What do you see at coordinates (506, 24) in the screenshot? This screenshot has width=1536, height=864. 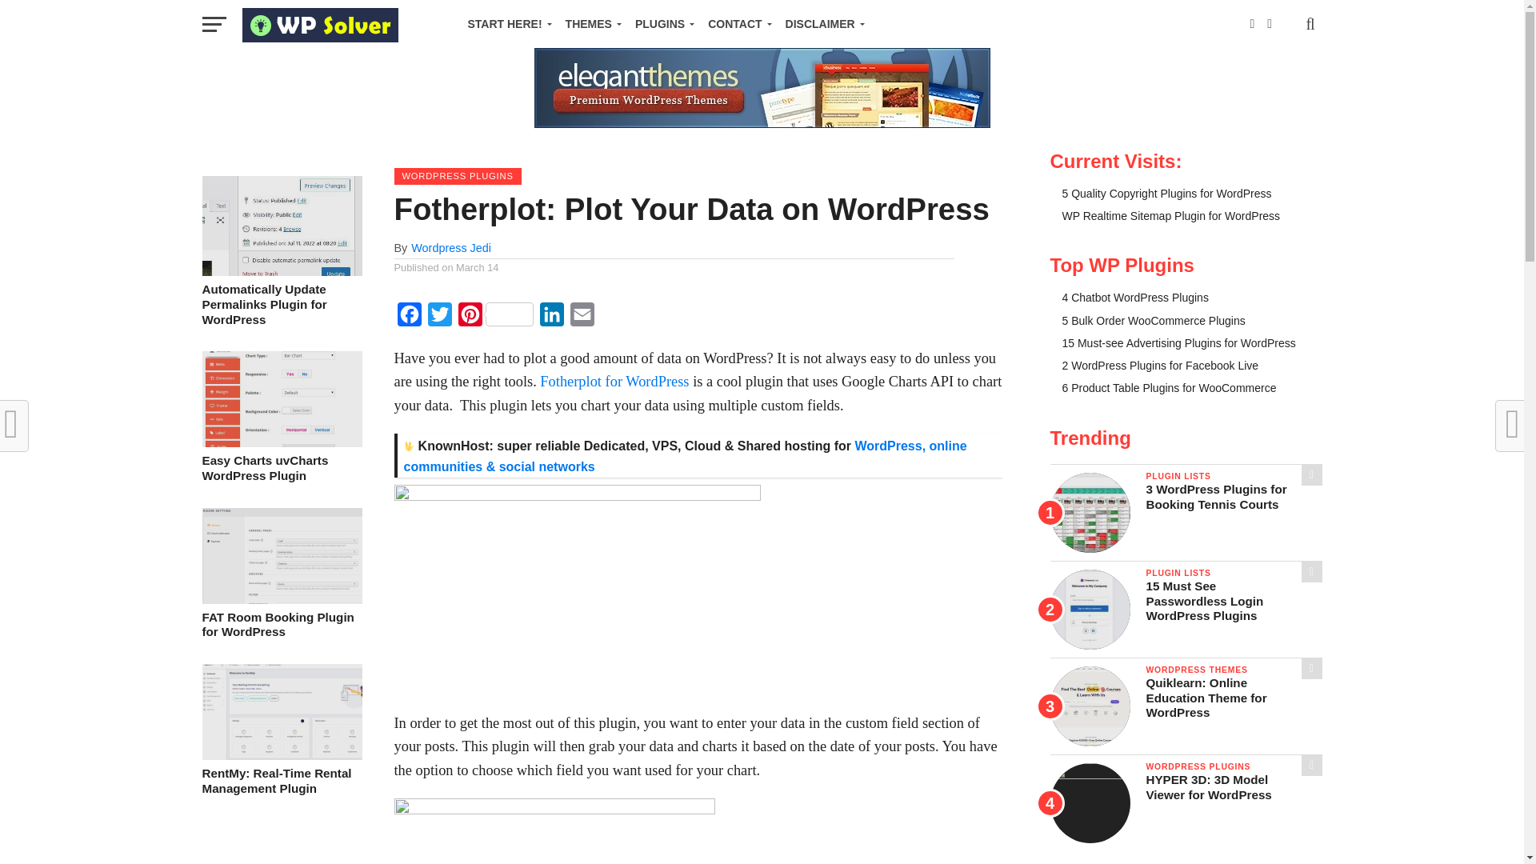 I see `START HERE!` at bounding box center [506, 24].